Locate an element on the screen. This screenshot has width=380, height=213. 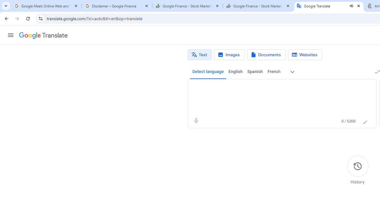
Translate by voice is located at coordinates (196, 121).